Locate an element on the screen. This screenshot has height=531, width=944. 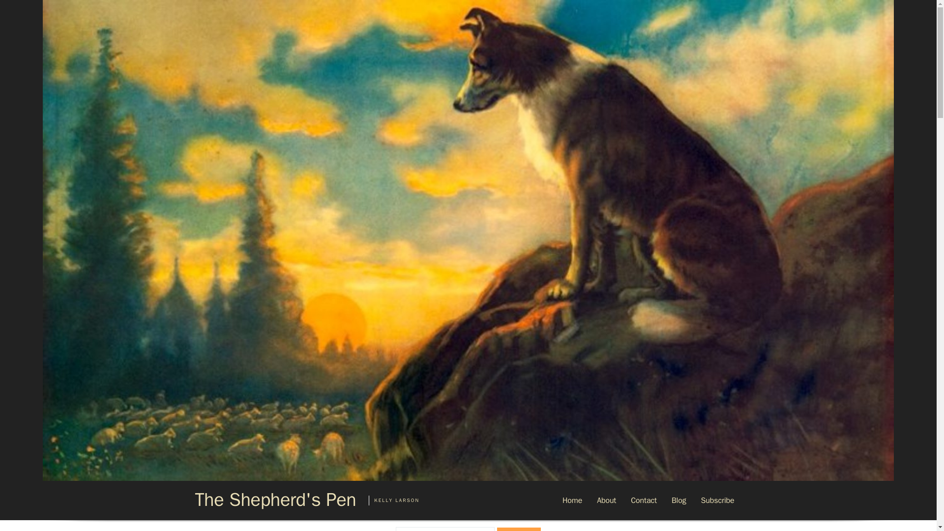
Search is located at coordinates (519, 529).